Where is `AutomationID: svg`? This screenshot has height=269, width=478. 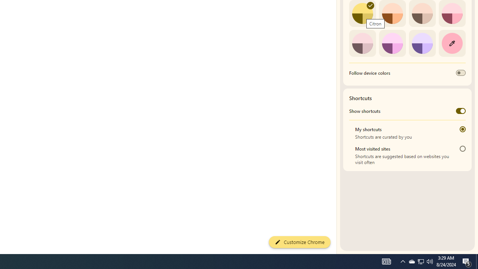 AutomationID: svg is located at coordinates (370, 6).